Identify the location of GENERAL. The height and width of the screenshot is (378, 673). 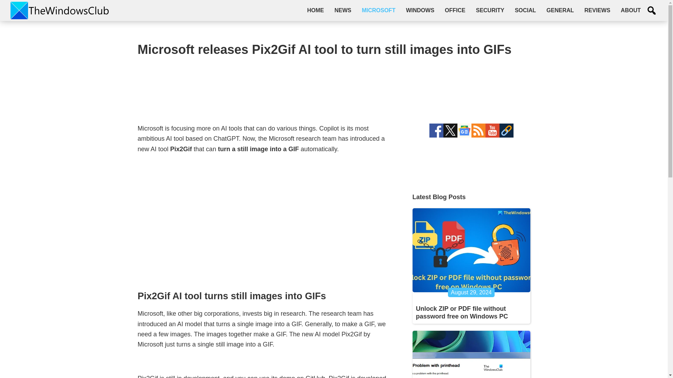
(560, 10).